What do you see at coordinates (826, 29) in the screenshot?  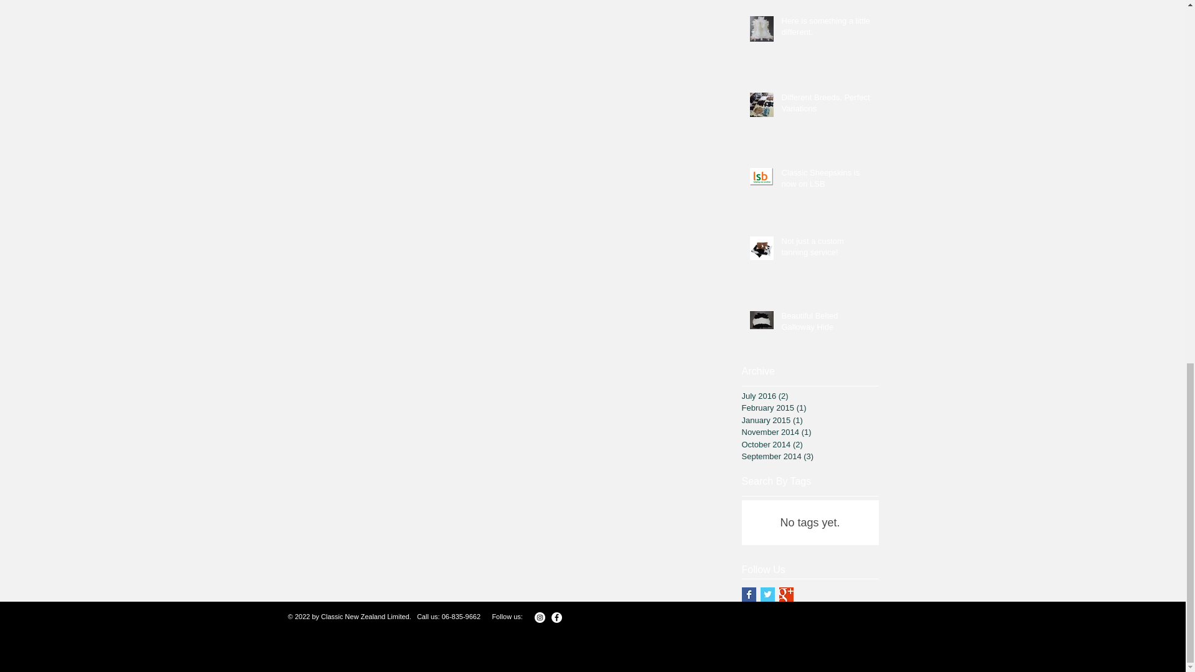 I see `Here is something a little different.` at bounding box center [826, 29].